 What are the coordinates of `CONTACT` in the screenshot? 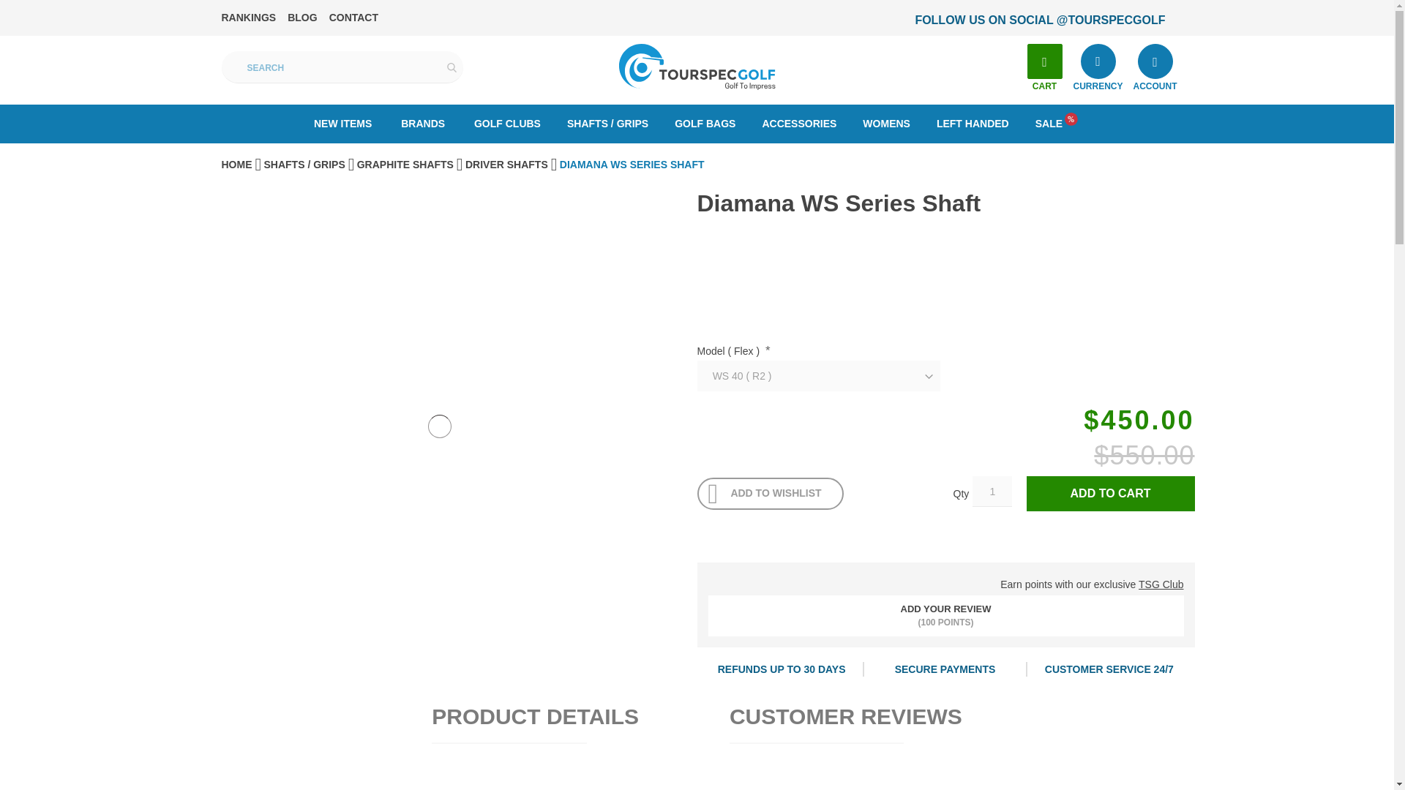 It's located at (353, 18).